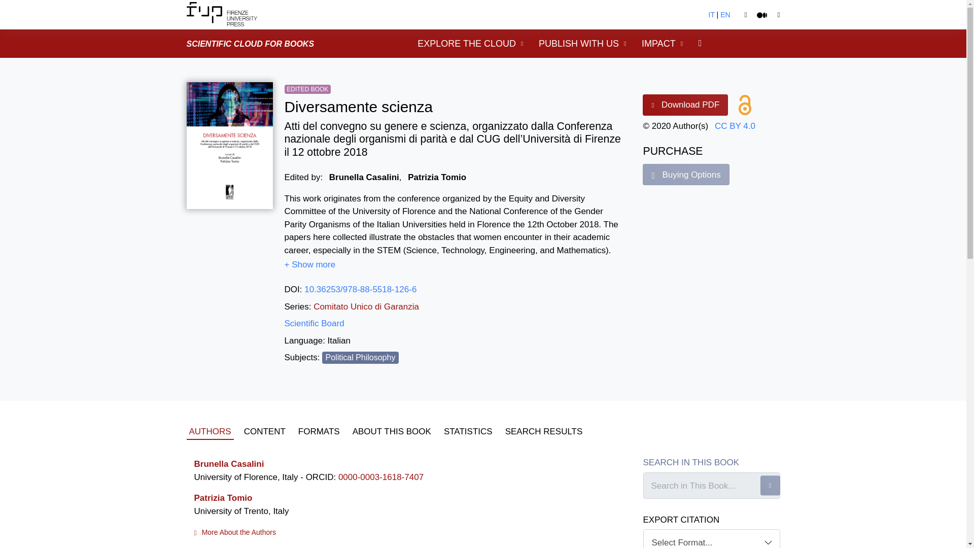 This screenshot has height=548, width=974. I want to click on EXPLORE THE CLOUD, so click(470, 44).